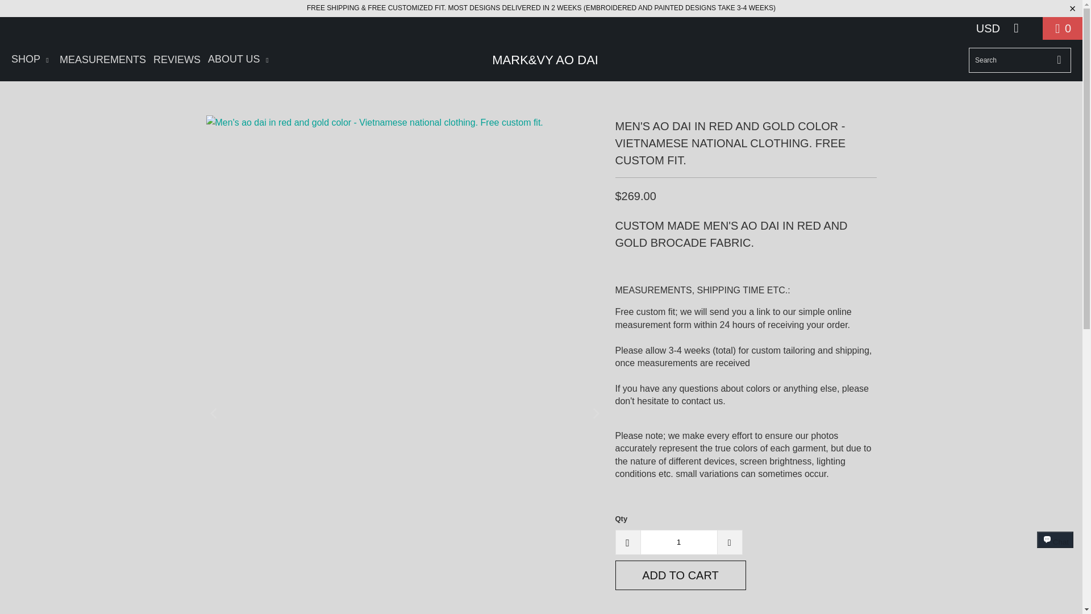 This screenshot has height=614, width=1091. What do you see at coordinates (678, 542) in the screenshot?
I see `1` at bounding box center [678, 542].